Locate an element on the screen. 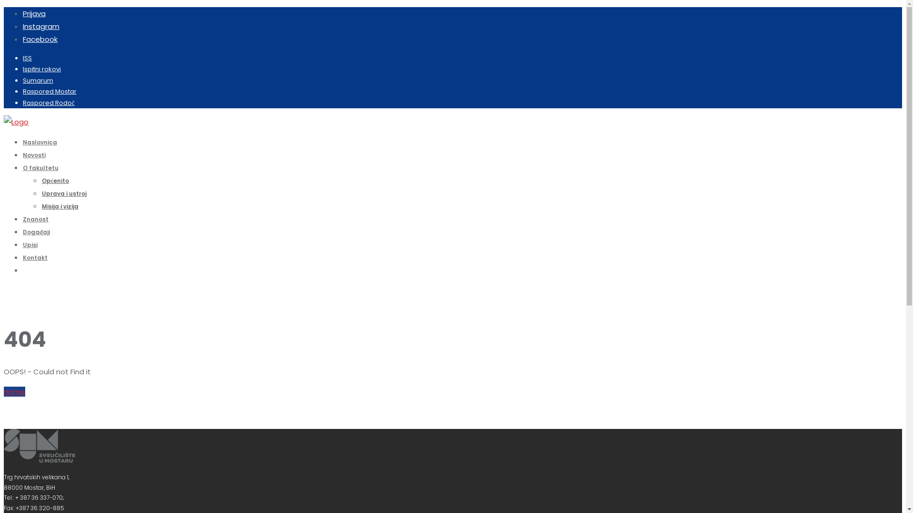 This screenshot has width=913, height=513. Kontakt is located at coordinates (35, 257).